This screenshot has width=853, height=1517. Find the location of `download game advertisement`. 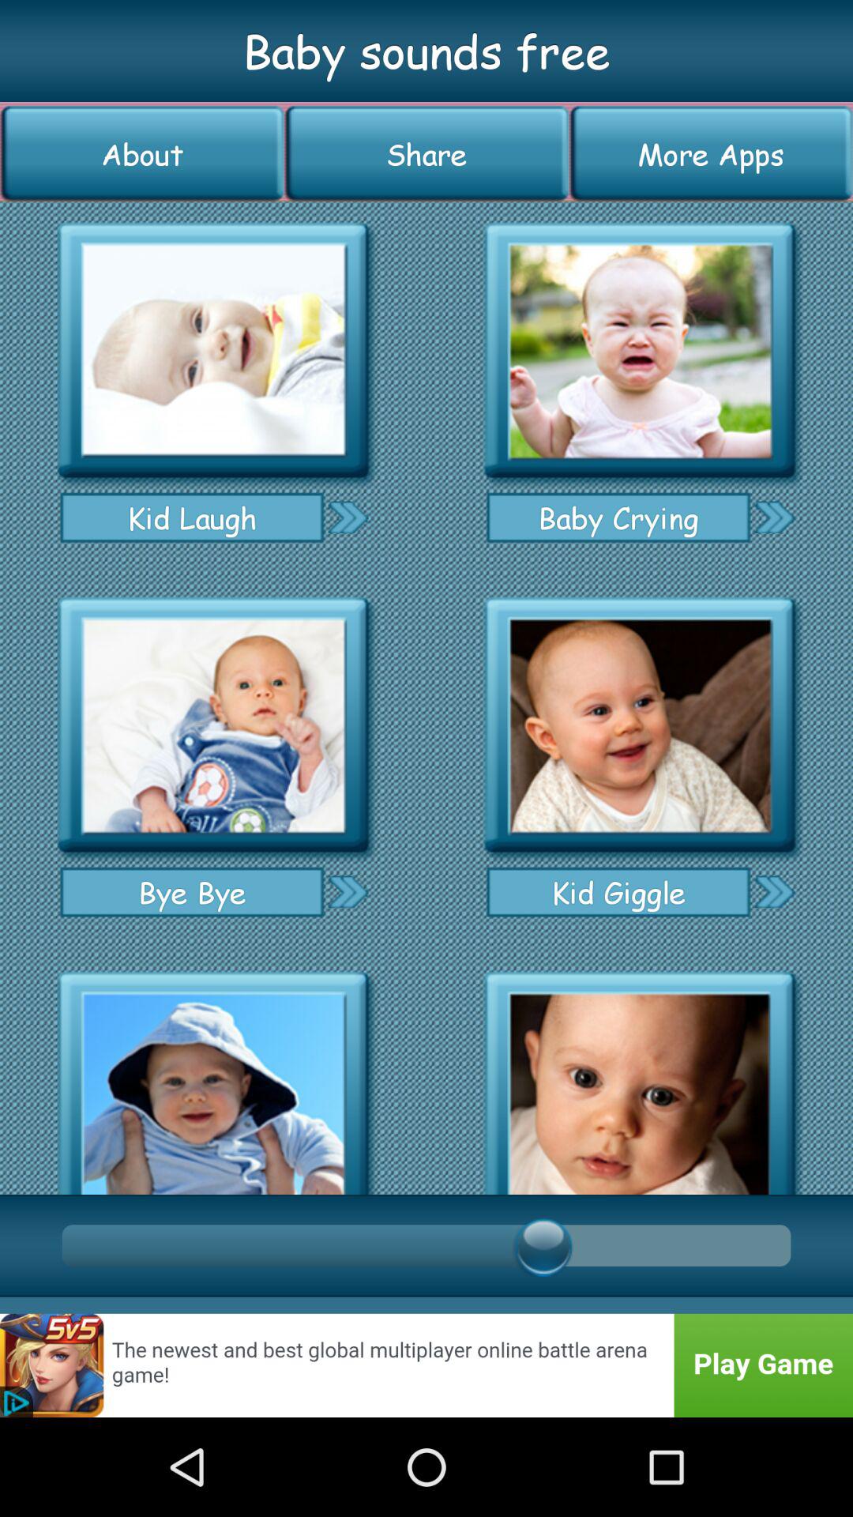

download game advertisement is located at coordinates (426, 1365).